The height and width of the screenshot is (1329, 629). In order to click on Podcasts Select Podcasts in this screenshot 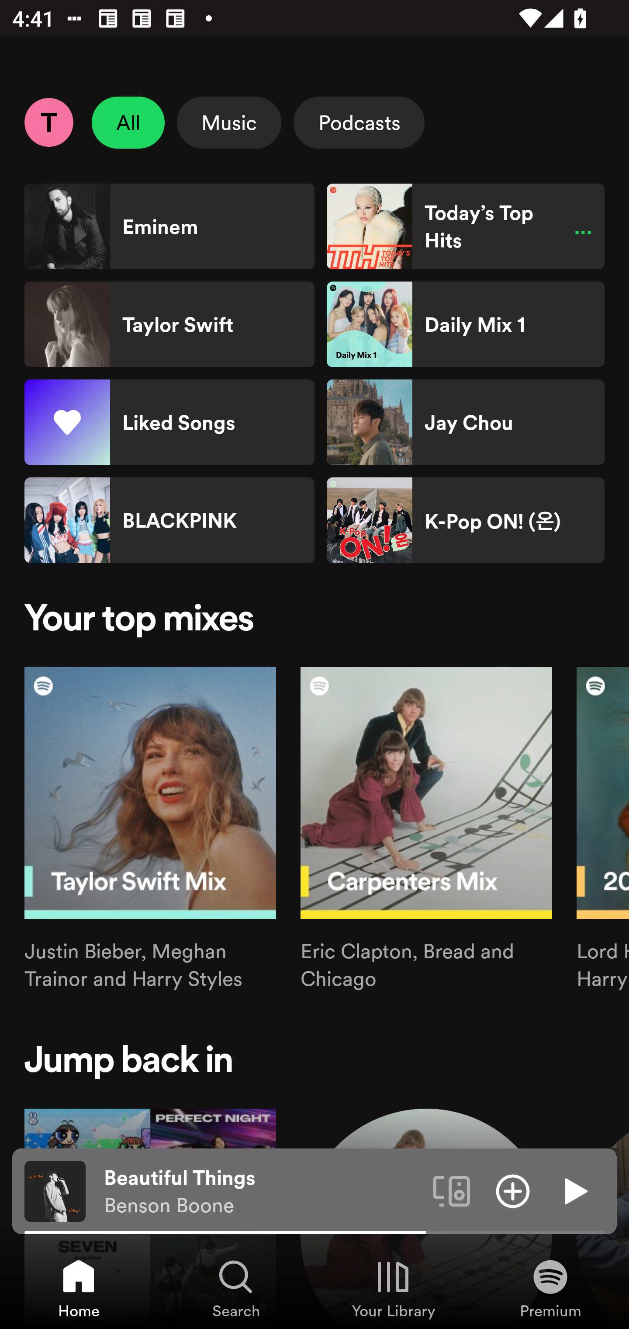, I will do `click(359, 122)`.